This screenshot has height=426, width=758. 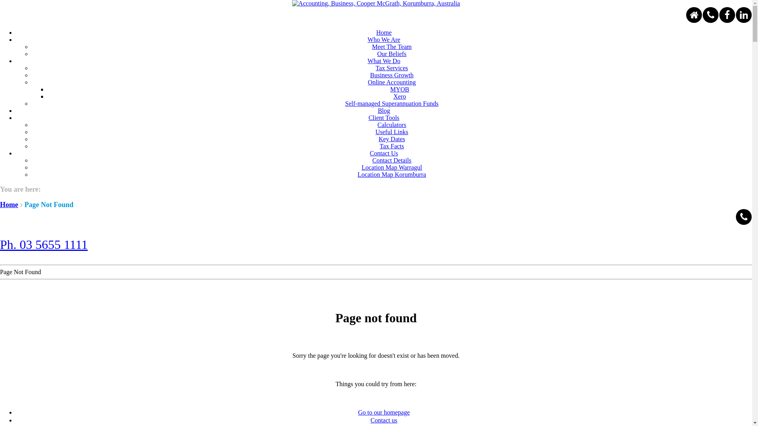 I want to click on Home, so click(x=384, y=32).